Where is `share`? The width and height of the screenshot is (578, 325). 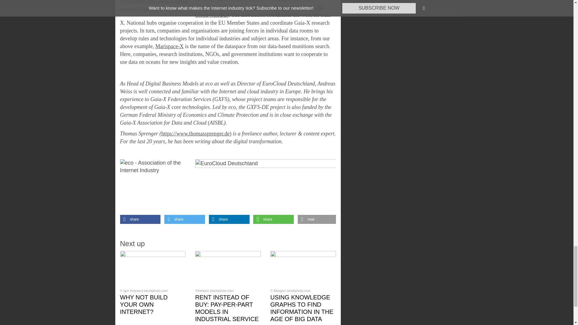 share is located at coordinates (229, 219).